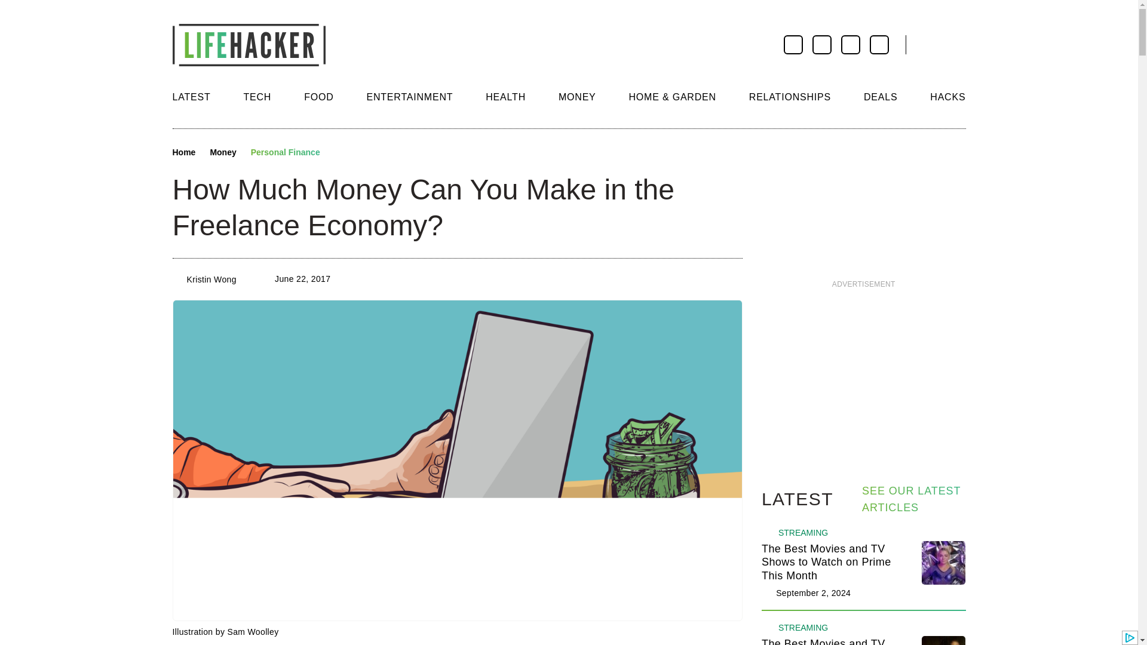  Describe the element at coordinates (790, 97) in the screenshot. I see `RELATIONSHIPS` at that location.